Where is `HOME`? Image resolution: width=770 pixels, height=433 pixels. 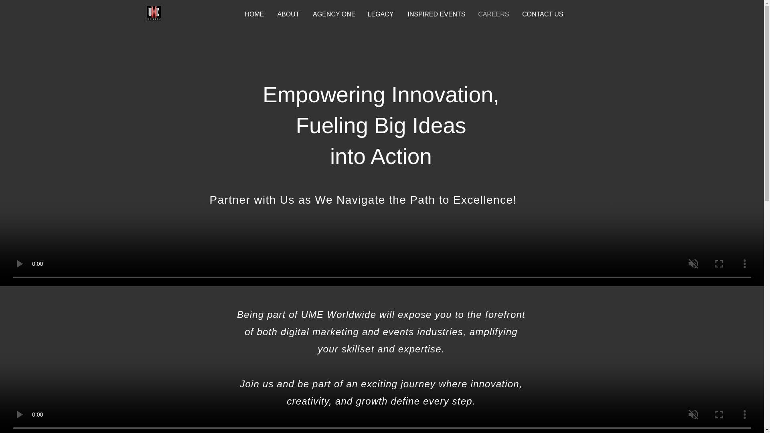 HOME is located at coordinates (253, 13).